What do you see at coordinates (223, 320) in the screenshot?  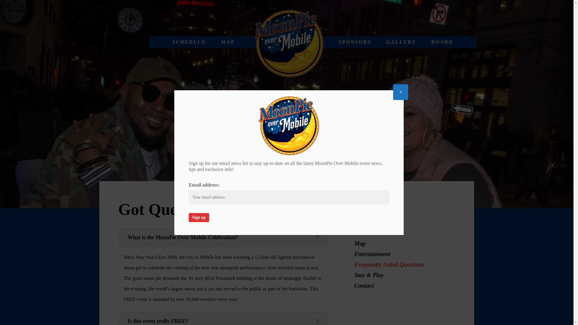 I see `Is this event really FREE?` at bounding box center [223, 320].